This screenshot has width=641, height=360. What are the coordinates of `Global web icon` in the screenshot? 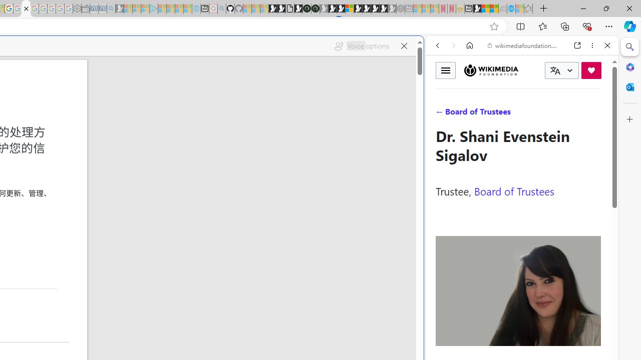 It's located at (445, 334).